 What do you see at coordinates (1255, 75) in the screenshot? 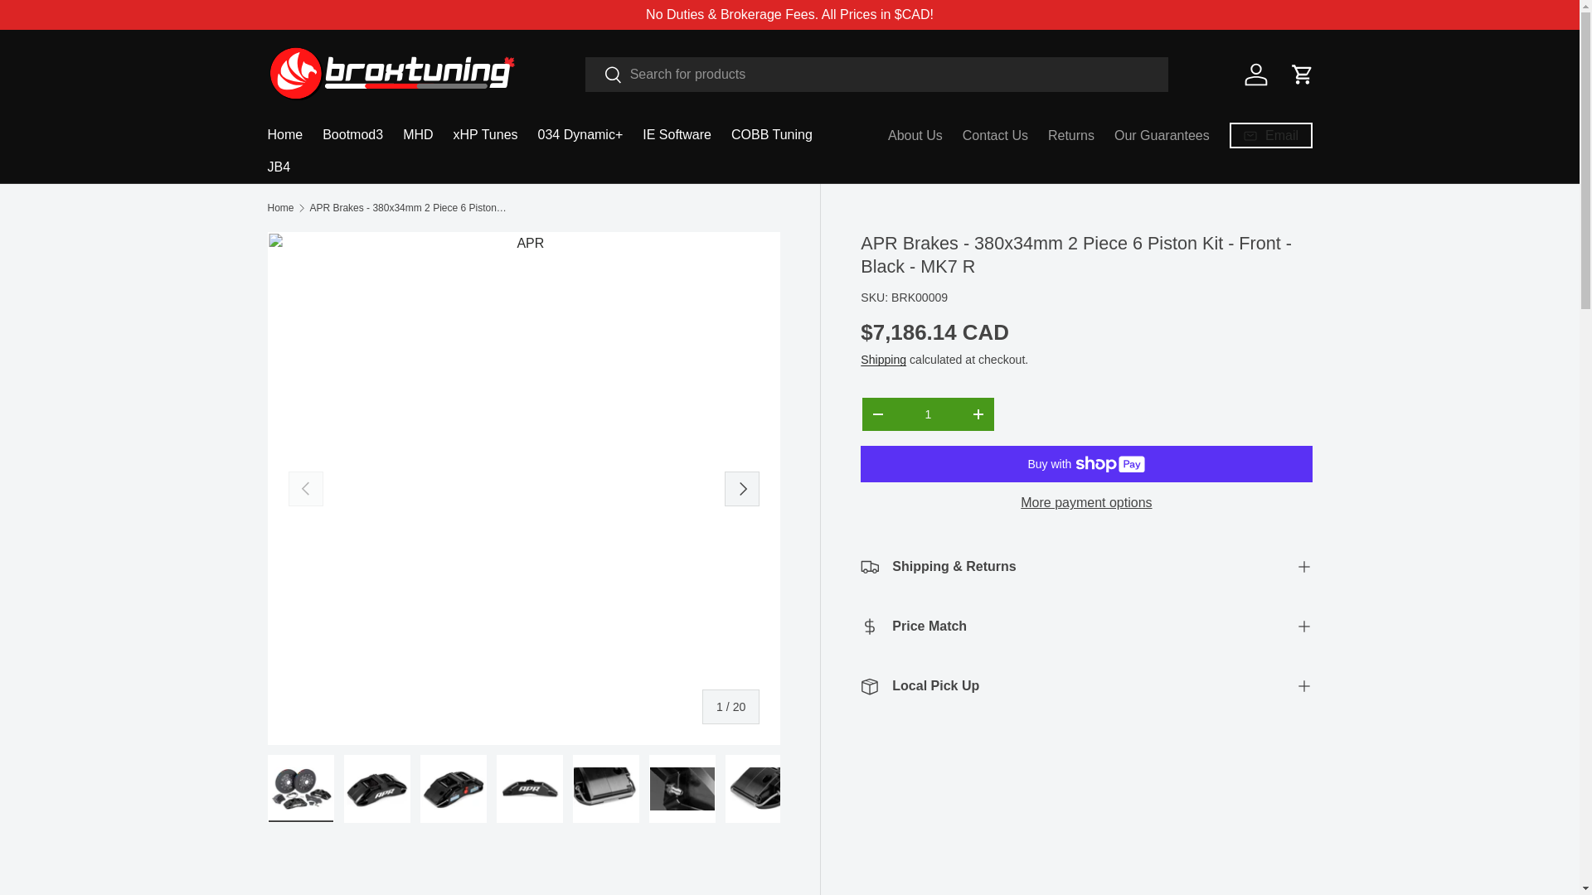
I see `Log in` at bounding box center [1255, 75].